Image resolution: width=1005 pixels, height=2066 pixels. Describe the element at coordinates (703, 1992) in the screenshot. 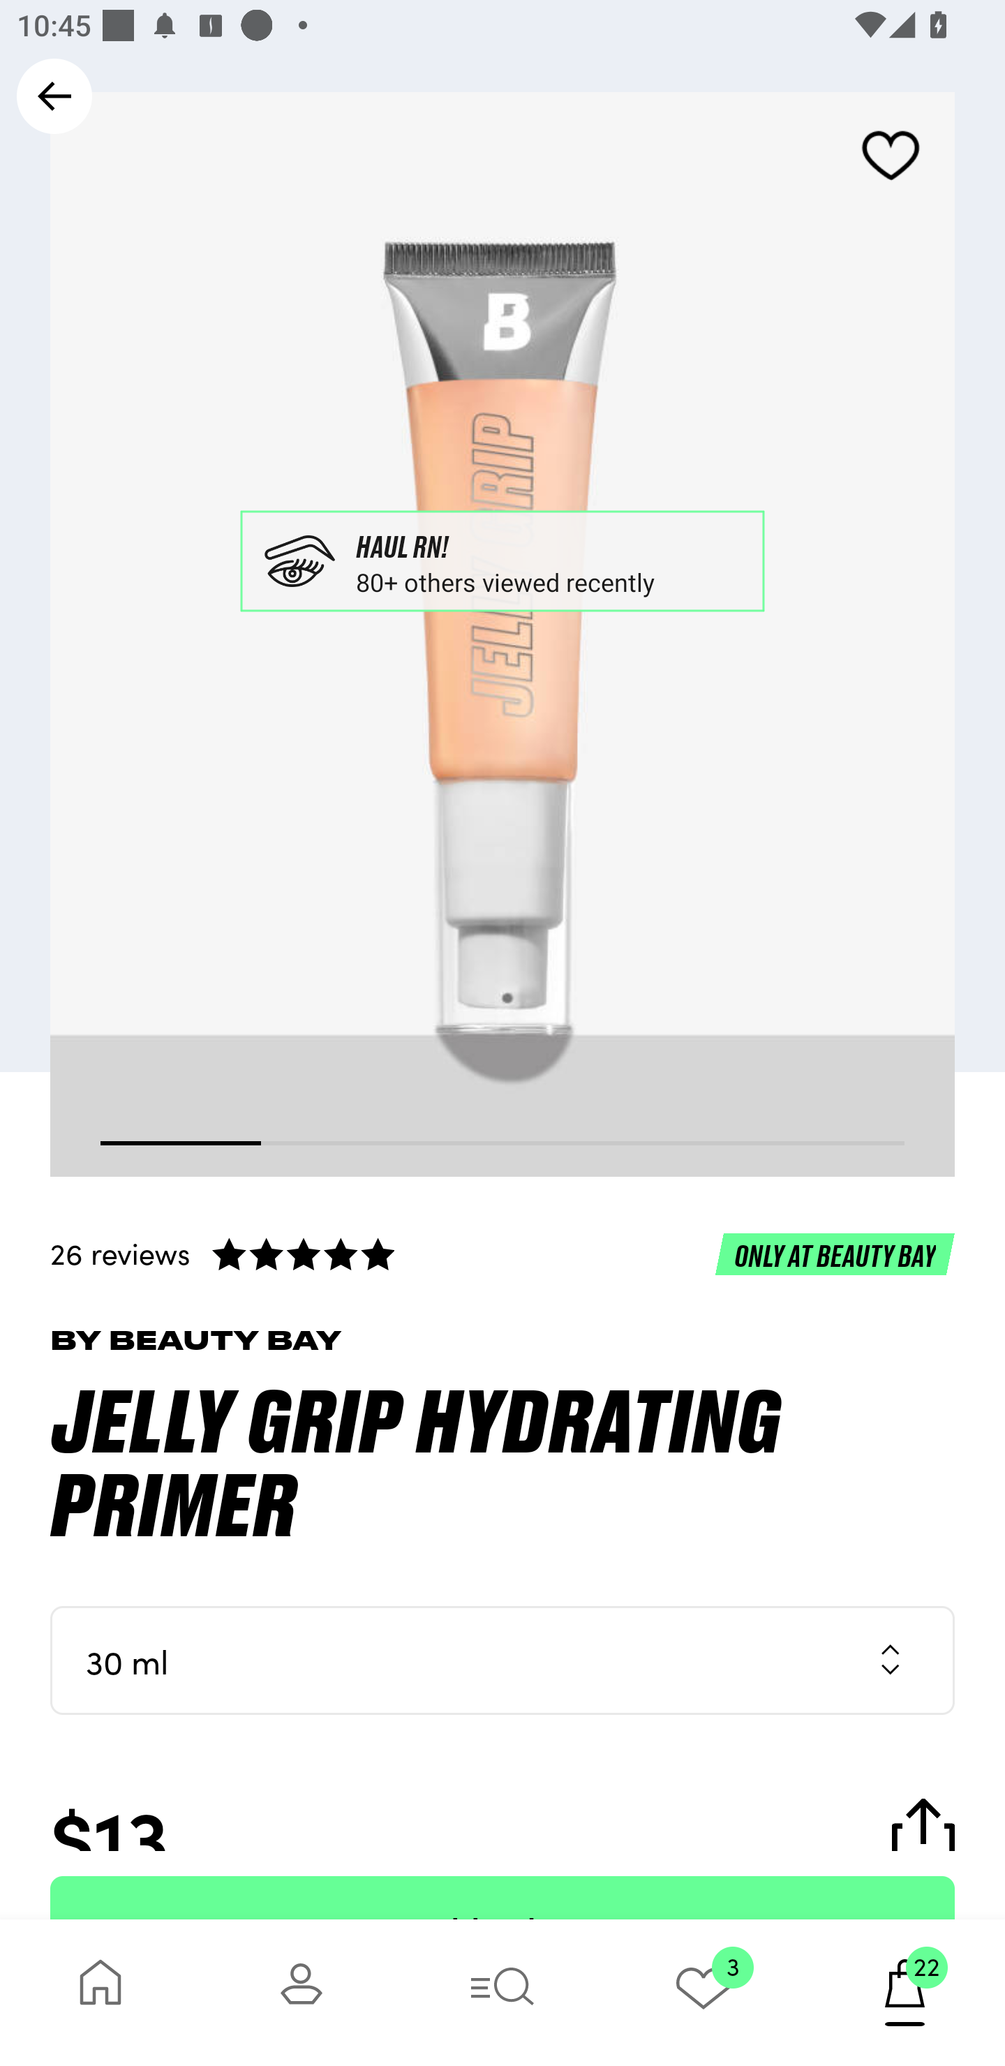

I see `3` at that location.